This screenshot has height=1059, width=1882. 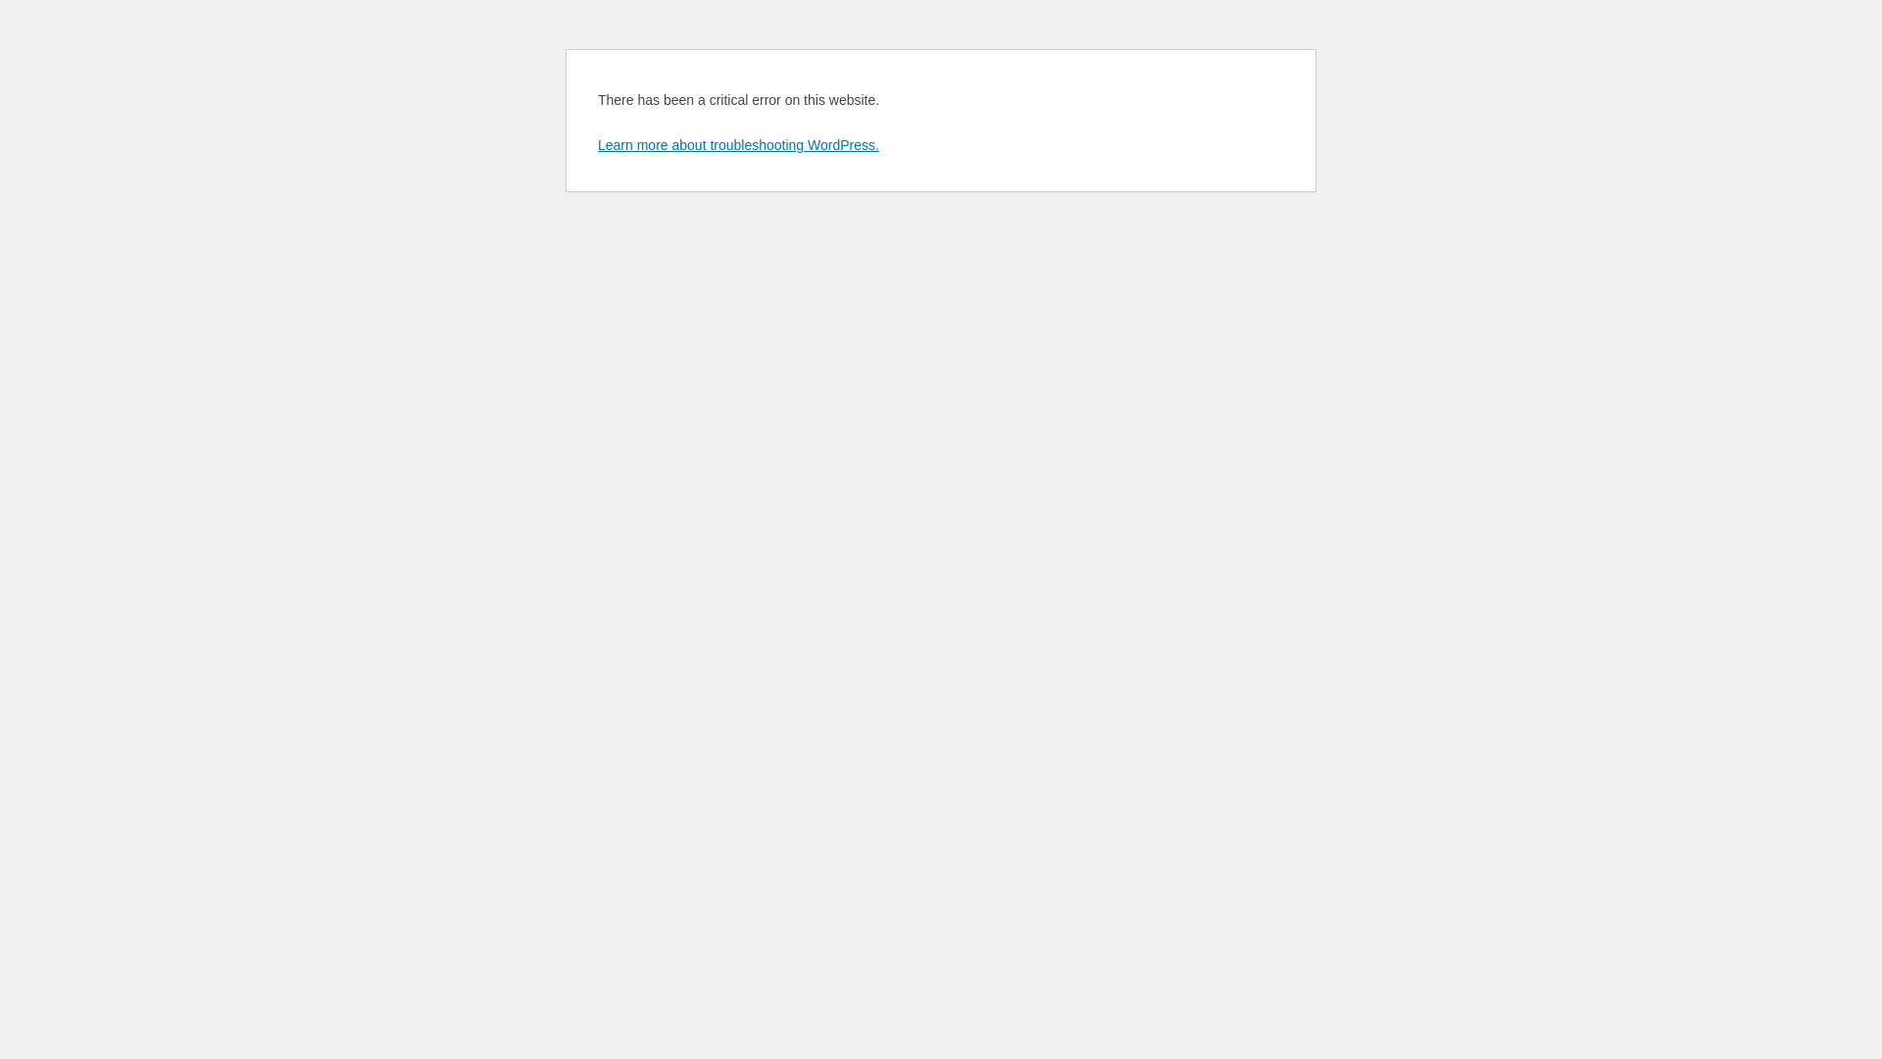 What do you see at coordinates (739, 145) in the screenshot?
I see `Learn more about troubleshooting WordPress.` at bounding box center [739, 145].